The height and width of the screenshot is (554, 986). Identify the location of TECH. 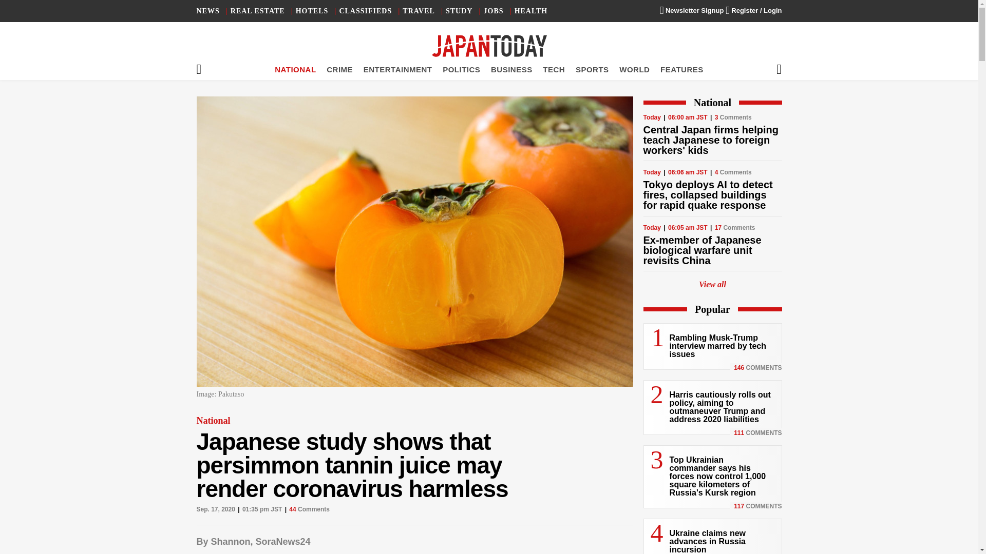
(554, 69).